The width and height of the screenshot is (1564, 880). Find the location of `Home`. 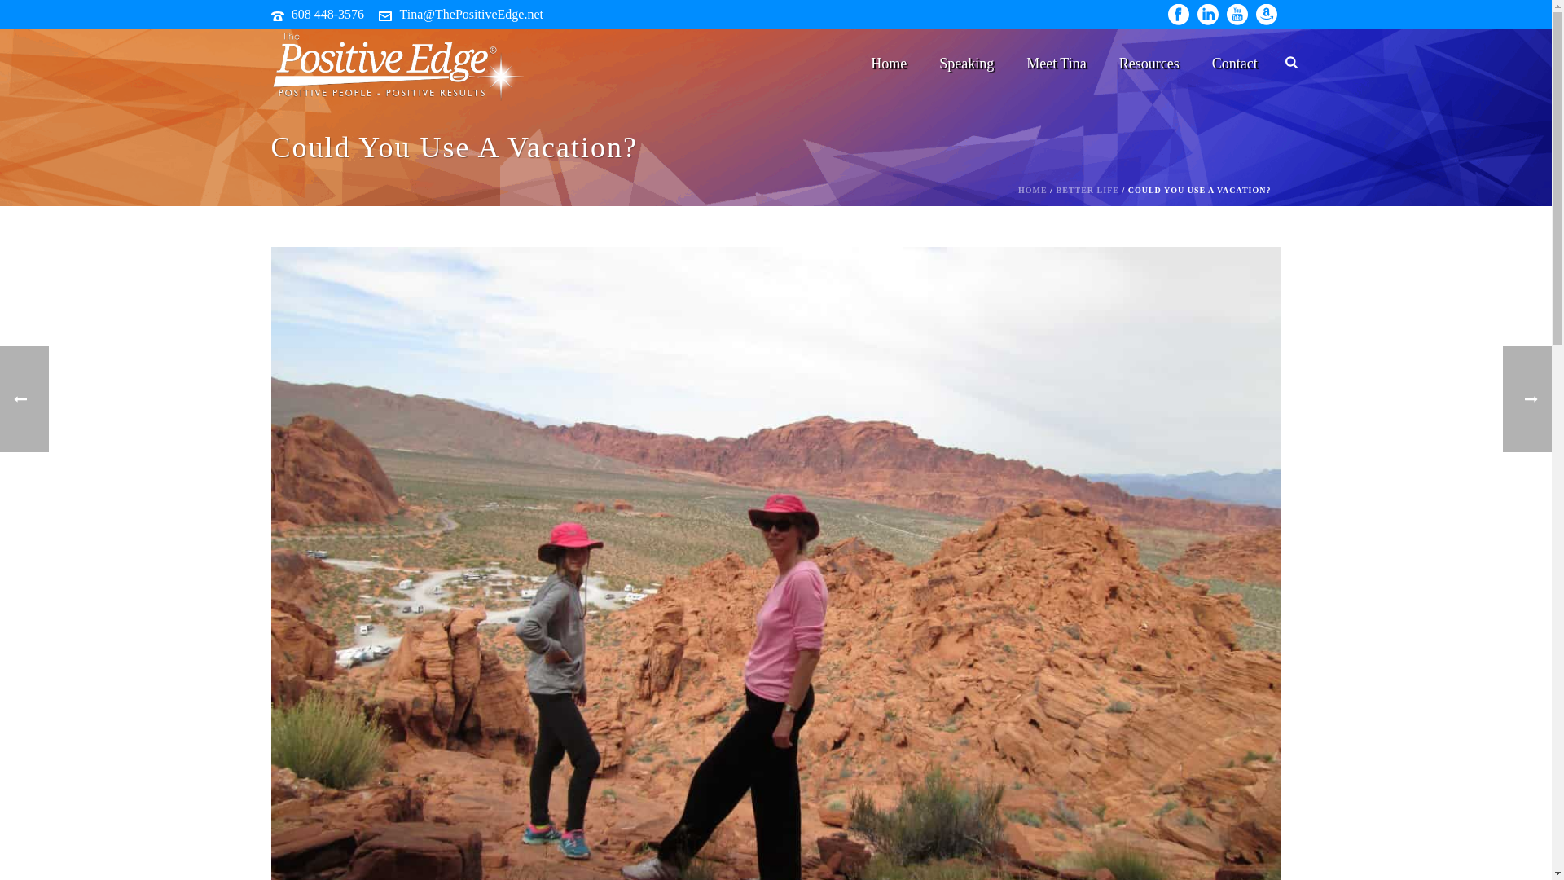

Home is located at coordinates (888, 63).